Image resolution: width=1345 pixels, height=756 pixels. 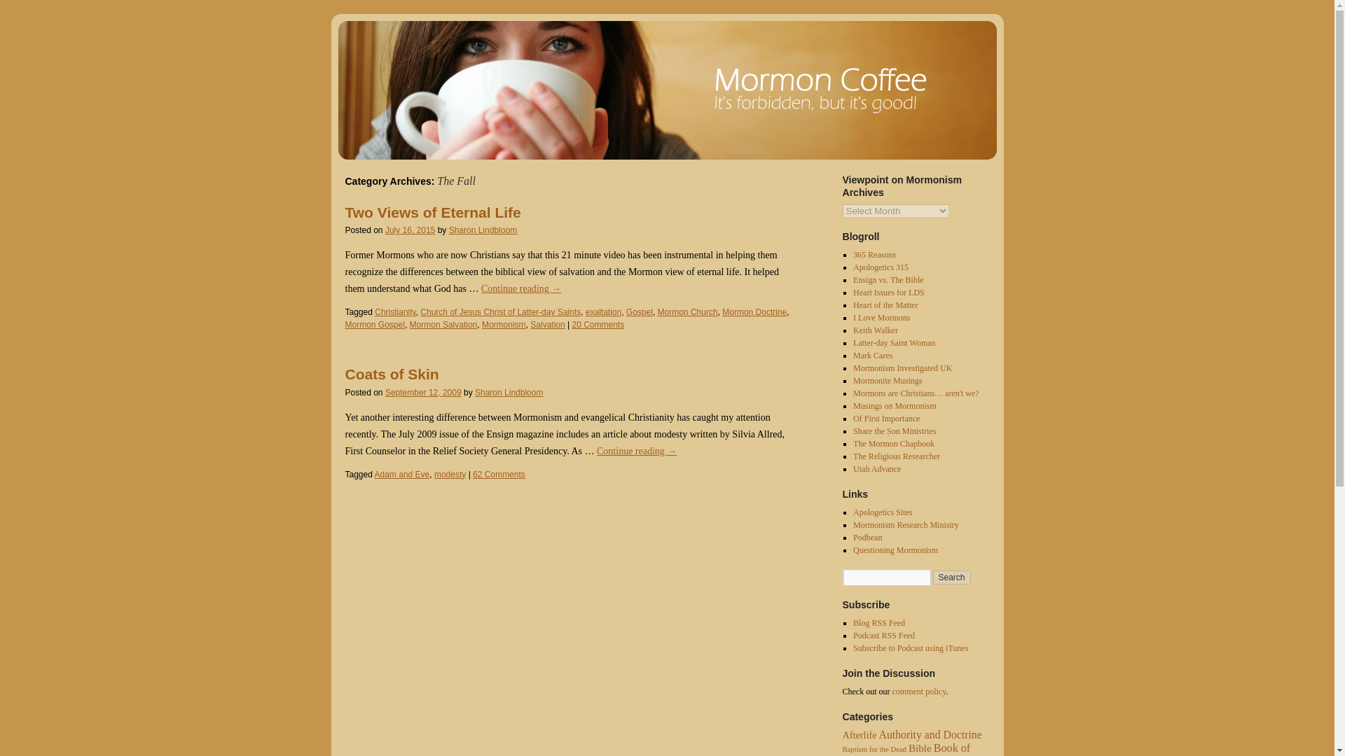 What do you see at coordinates (374, 324) in the screenshot?
I see `Mormon Gospel` at bounding box center [374, 324].